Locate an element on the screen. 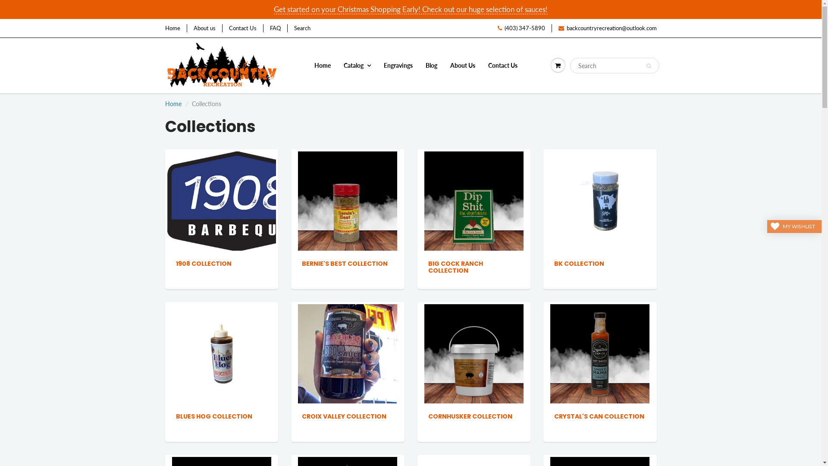 The width and height of the screenshot is (828, 466). 1908 COLLECTION is located at coordinates (204, 264).